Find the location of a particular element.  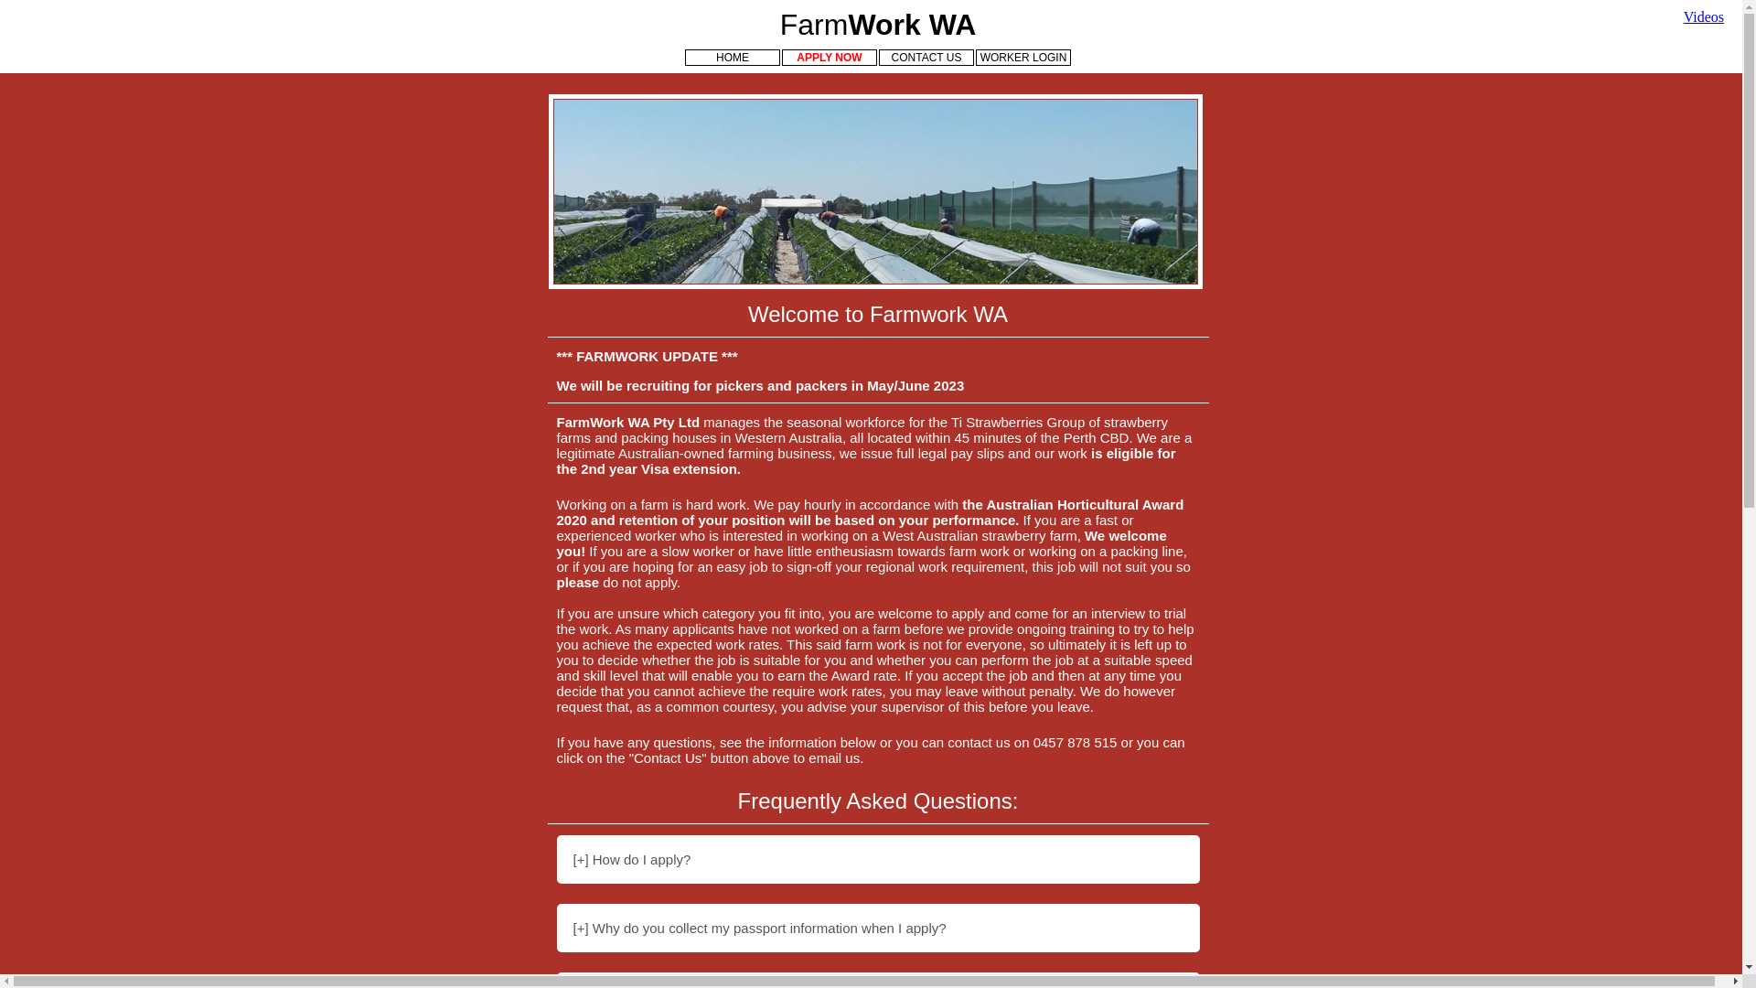

CONTACT US is located at coordinates (926, 58).